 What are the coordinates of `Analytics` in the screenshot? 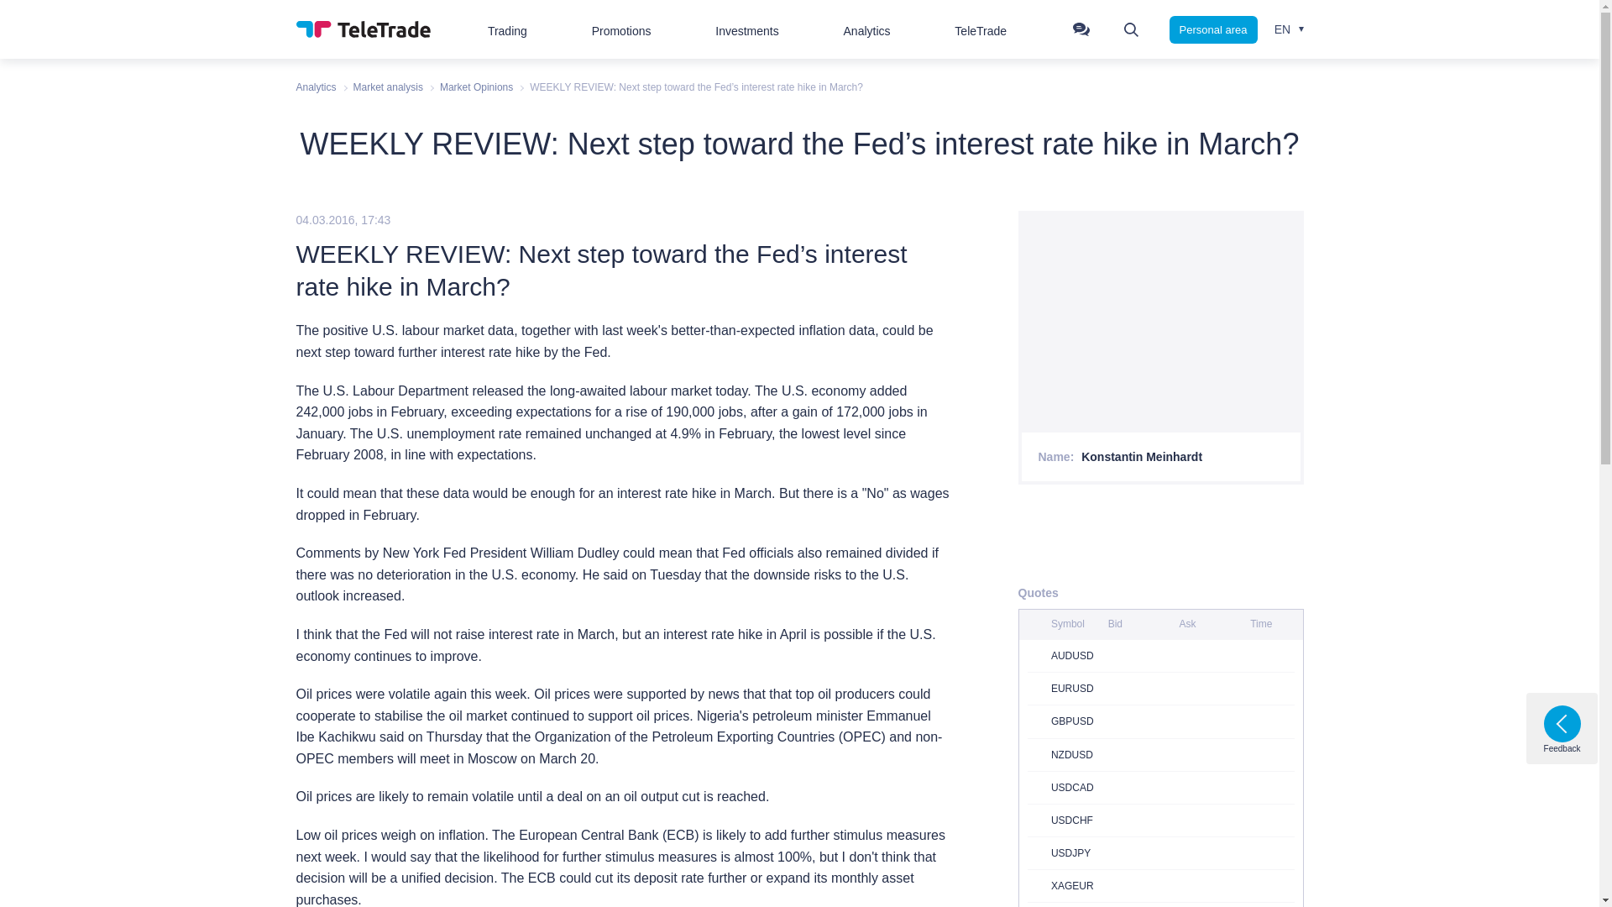 It's located at (315, 87).